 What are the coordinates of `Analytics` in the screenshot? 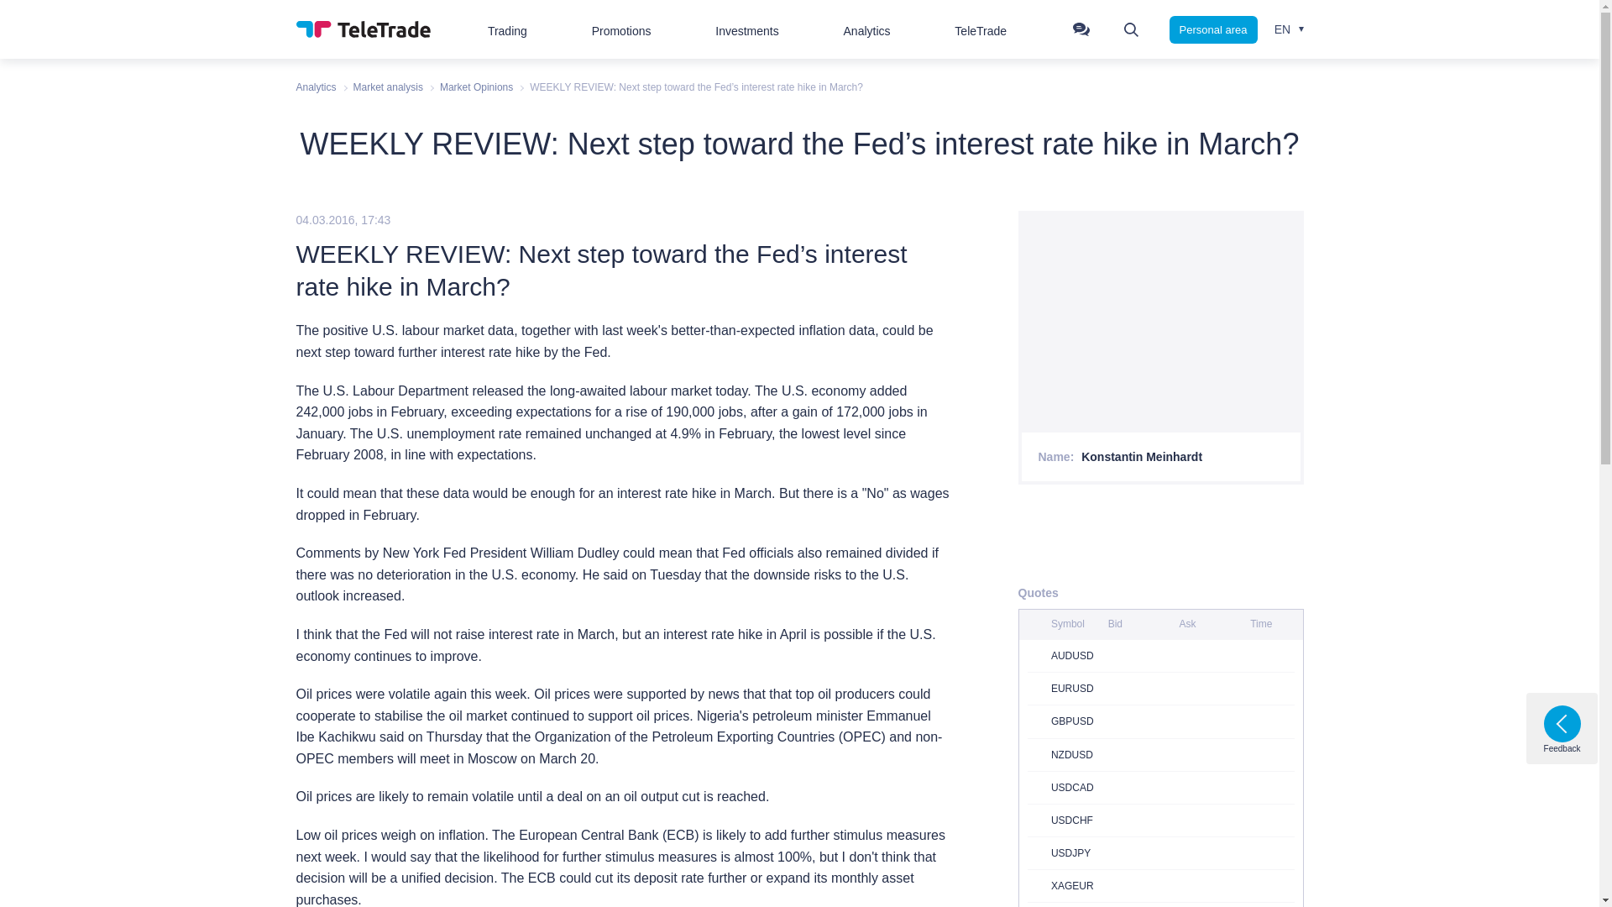 It's located at (315, 87).